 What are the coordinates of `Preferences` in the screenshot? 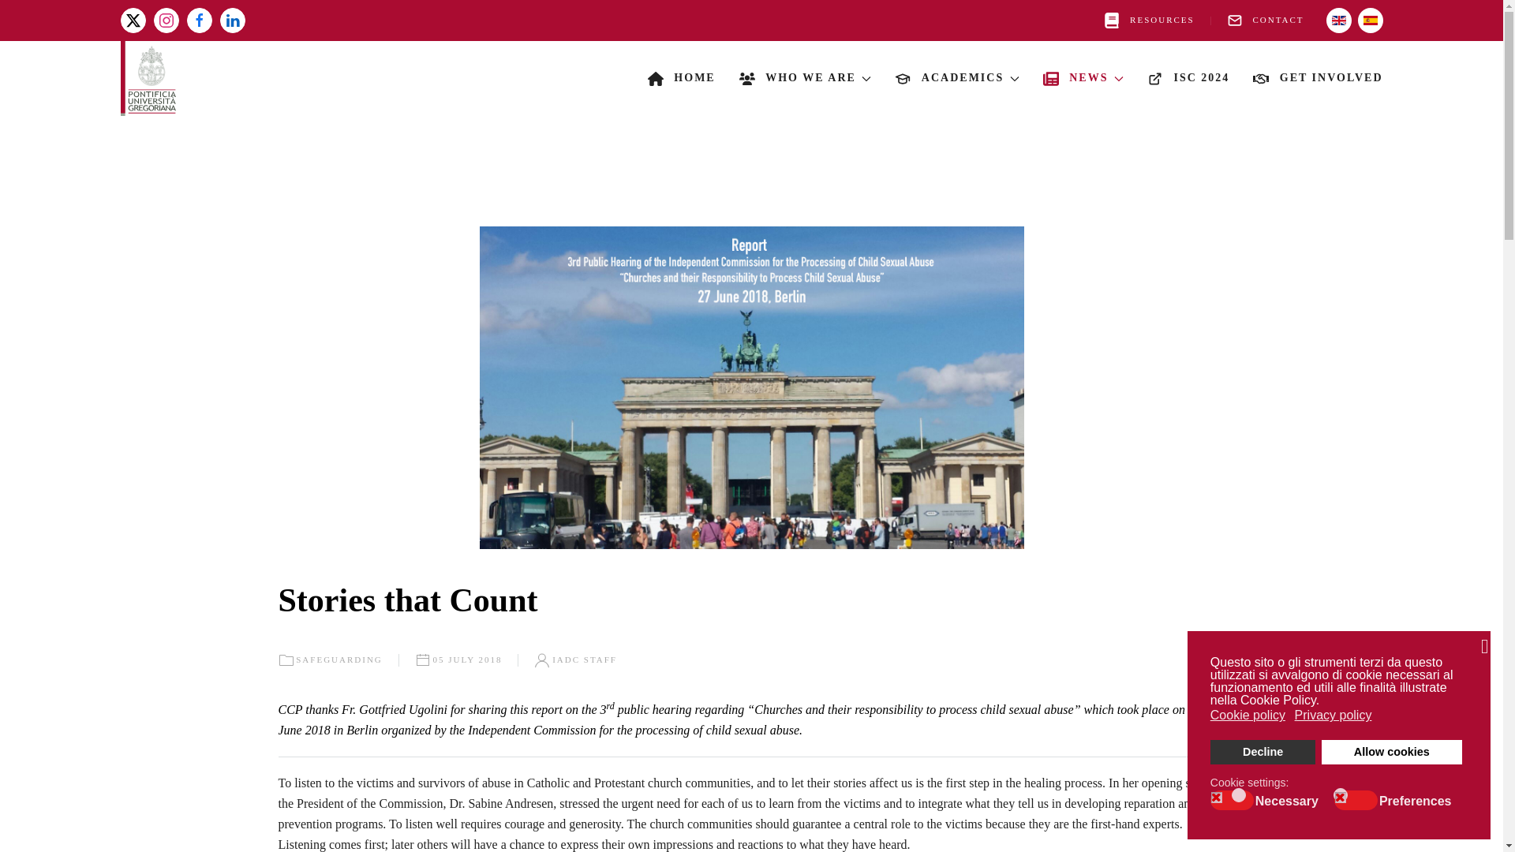 It's located at (1417, 800).